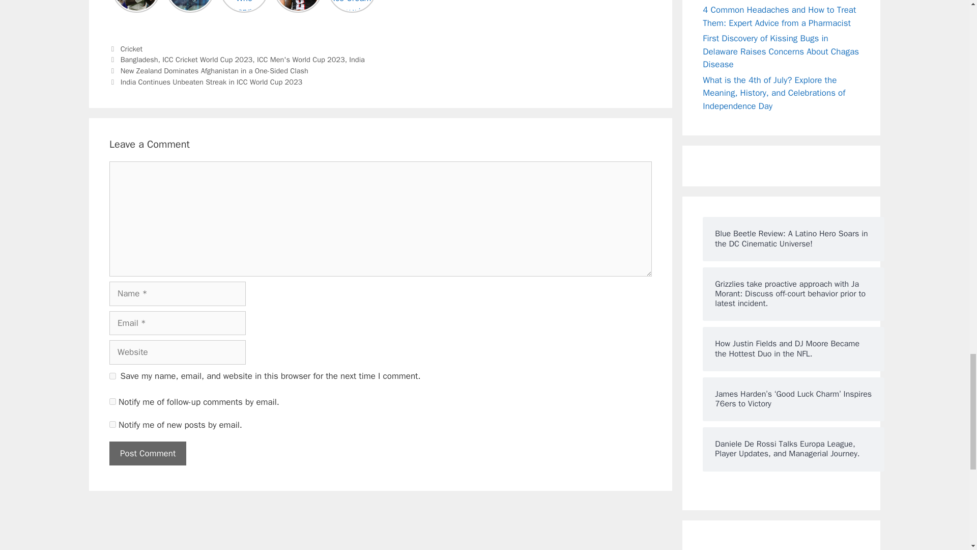 Image resolution: width=977 pixels, height=550 pixels. What do you see at coordinates (356, 60) in the screenshot?
I see `India` at bounding box center [356, 60].